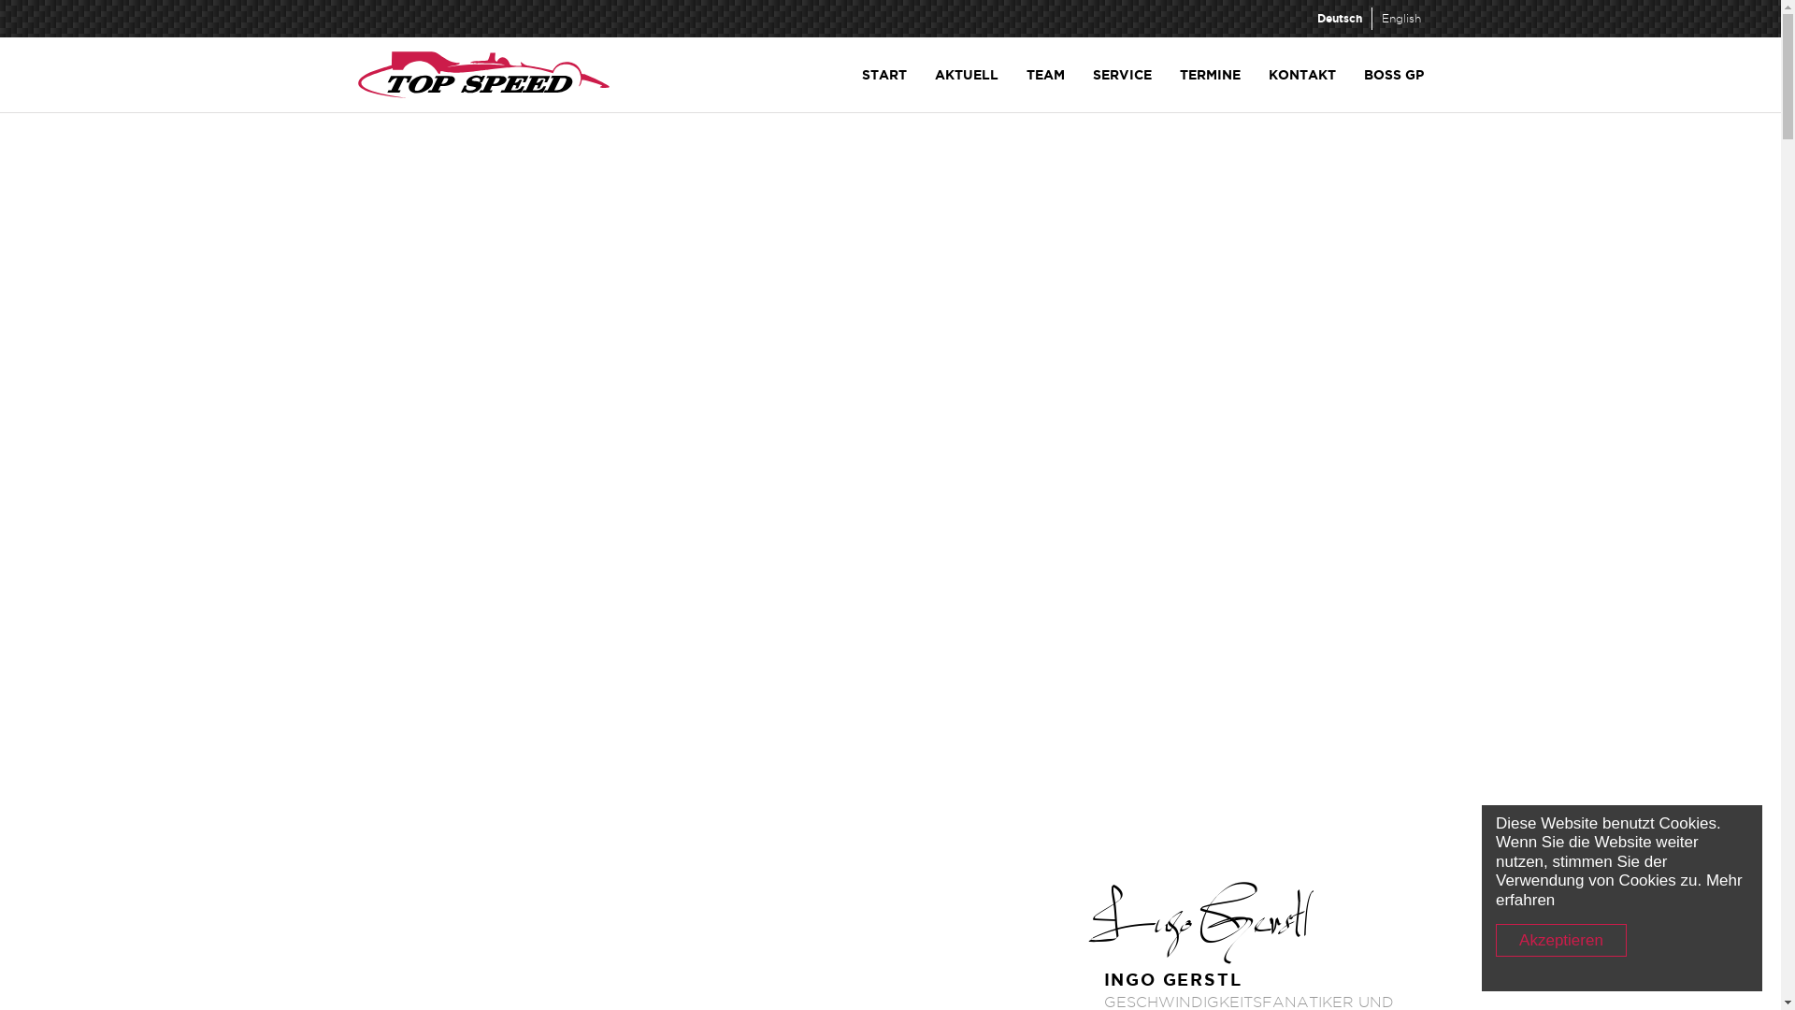 The width and height of the screenshot is (1795, 1010). I want to click on English, so click(1401, 19).